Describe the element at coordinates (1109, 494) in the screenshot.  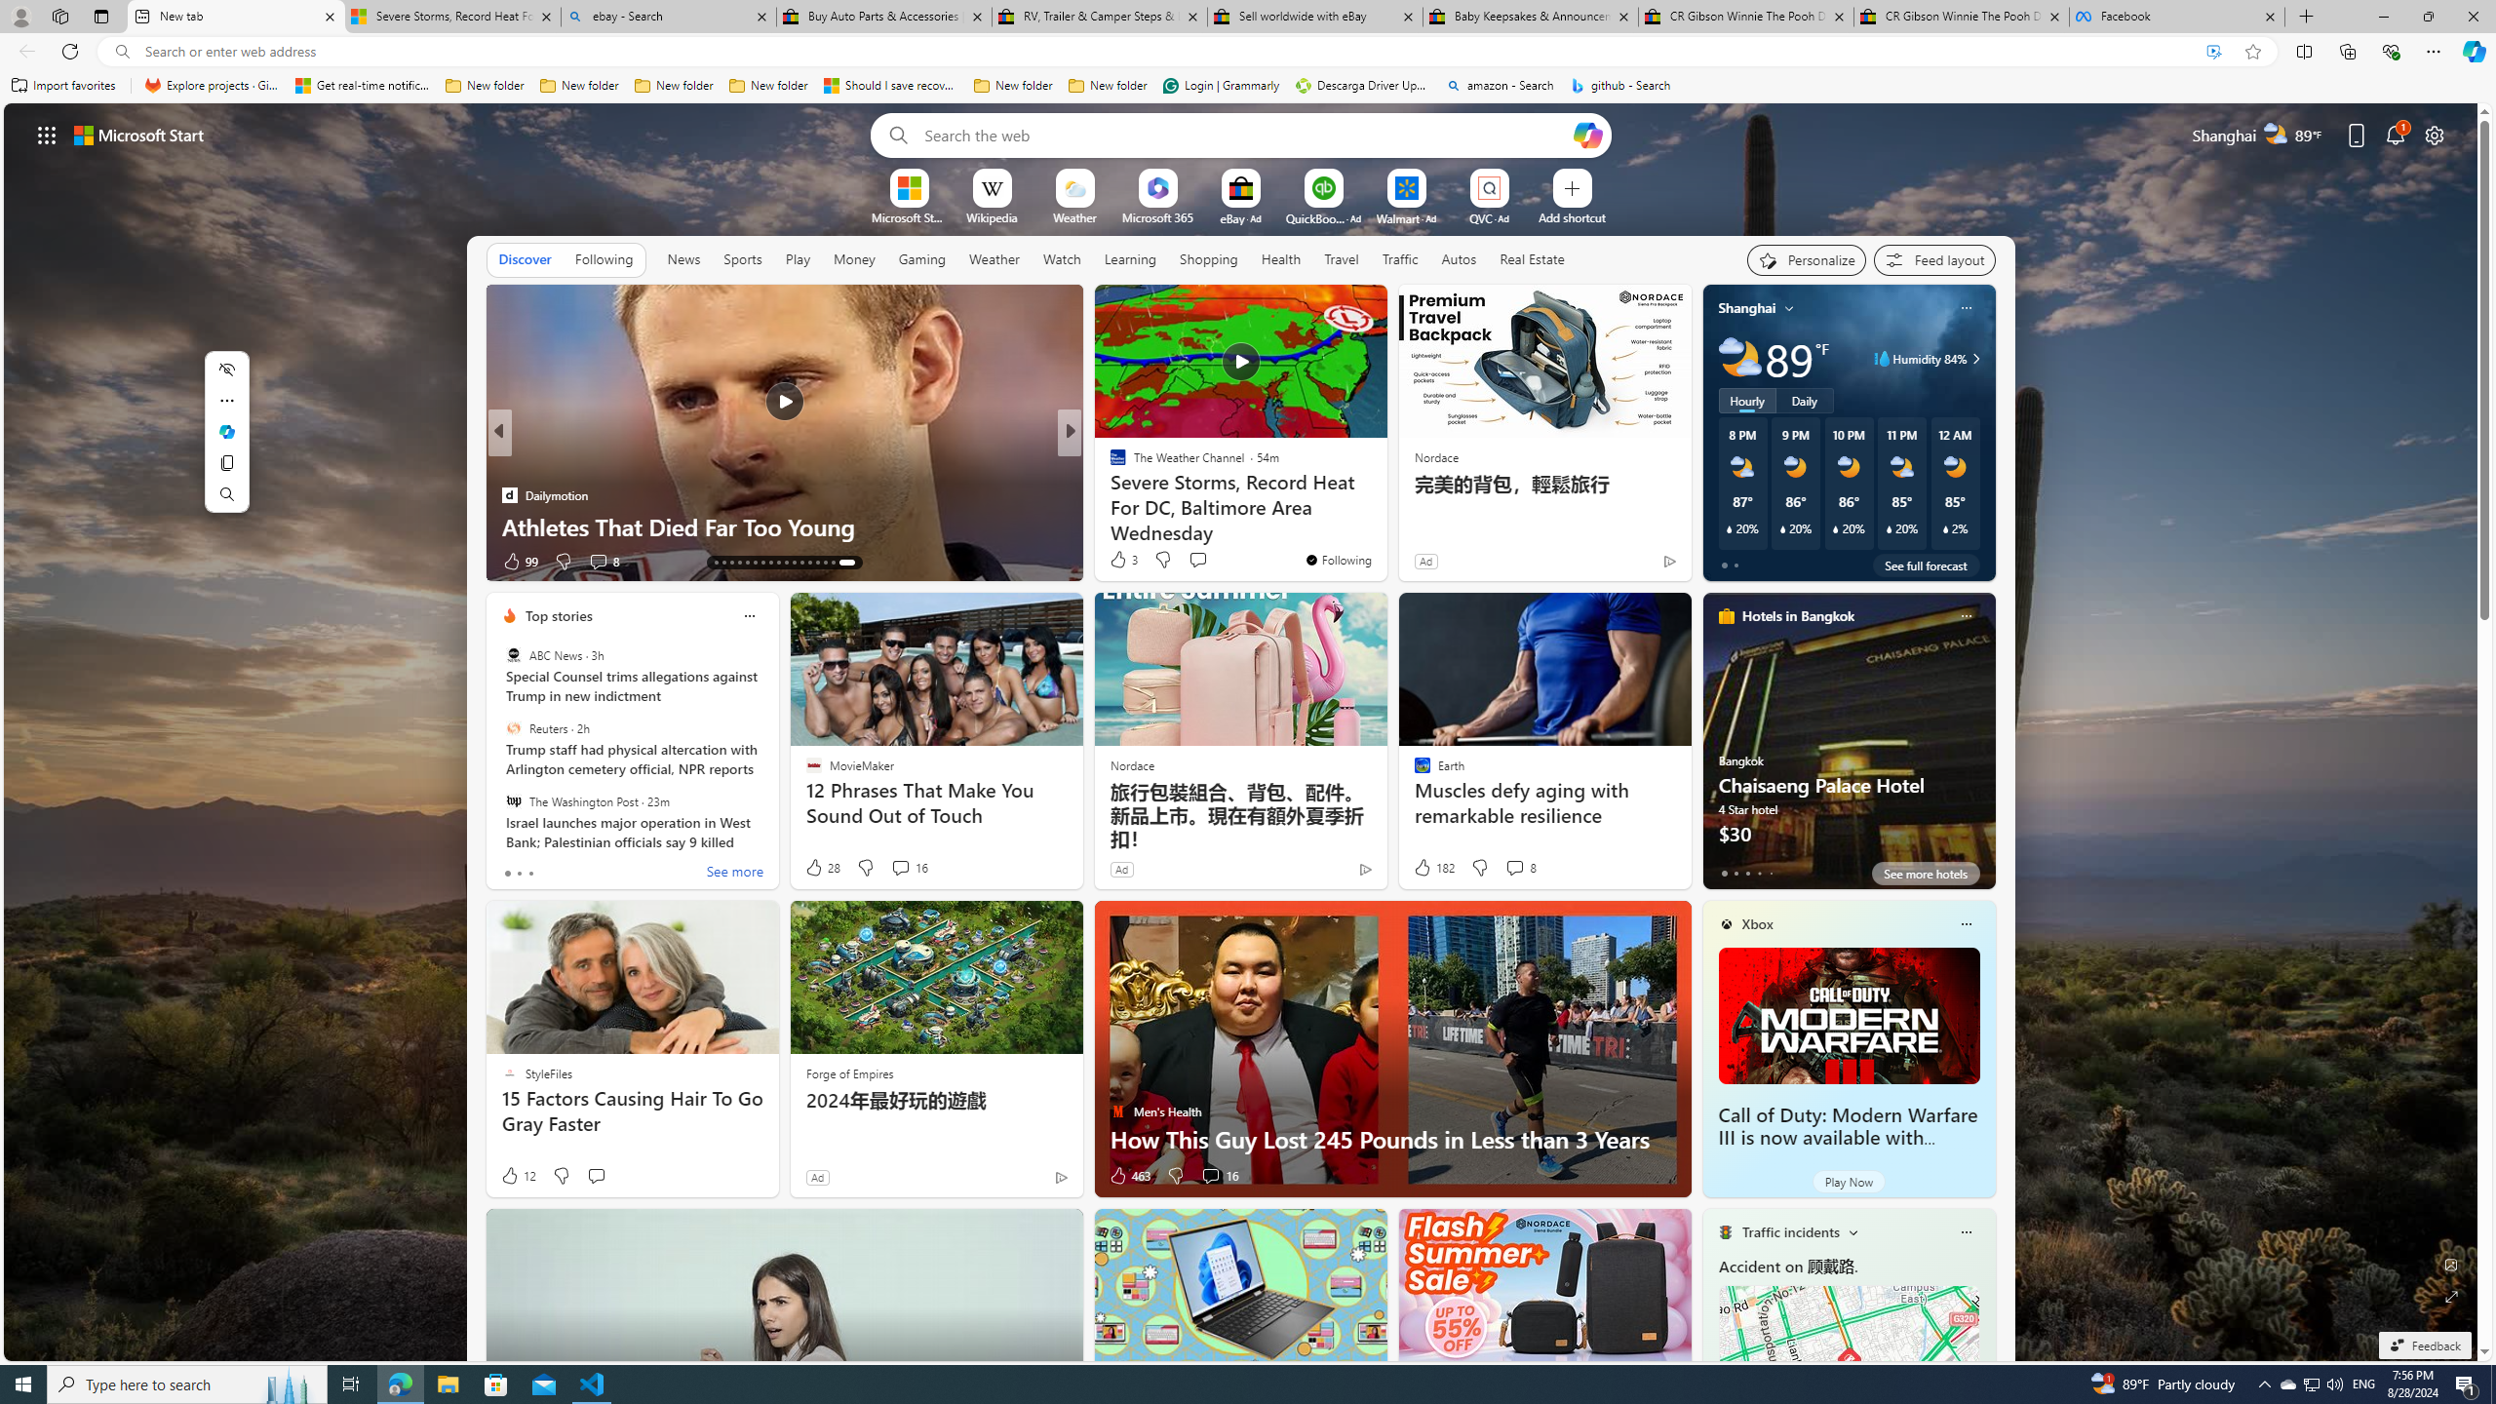
I see `Simply More Time` at that location.